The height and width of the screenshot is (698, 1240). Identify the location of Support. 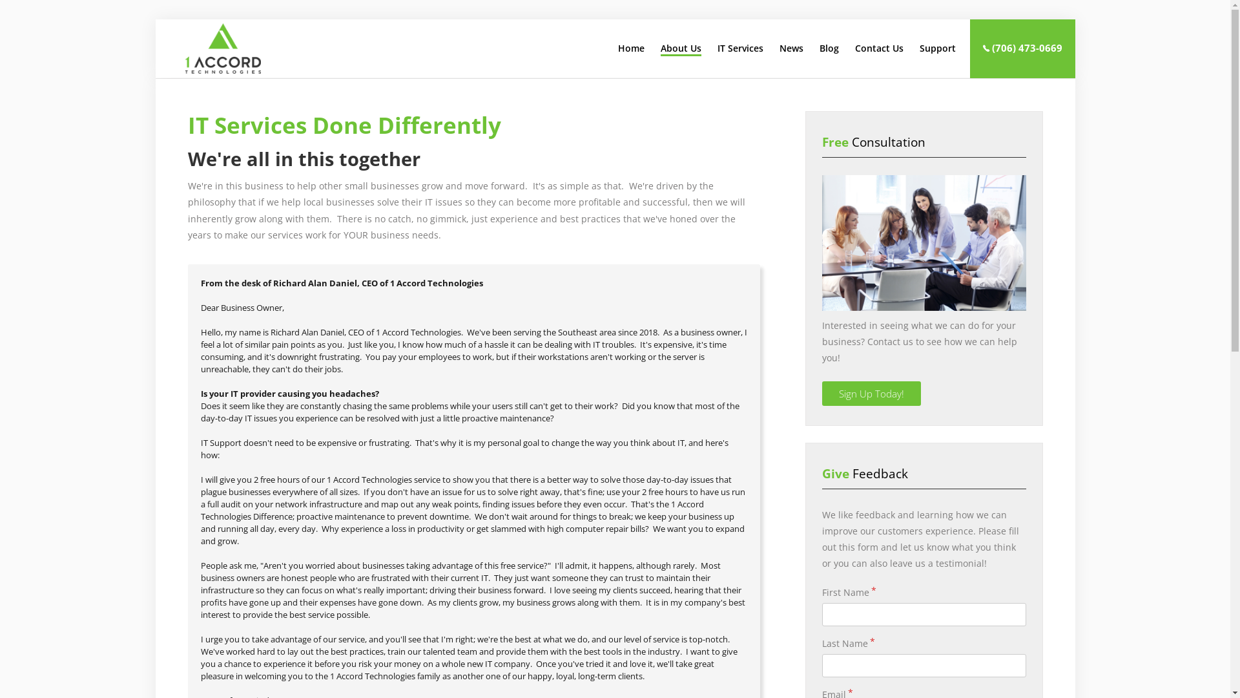
(936, 48).